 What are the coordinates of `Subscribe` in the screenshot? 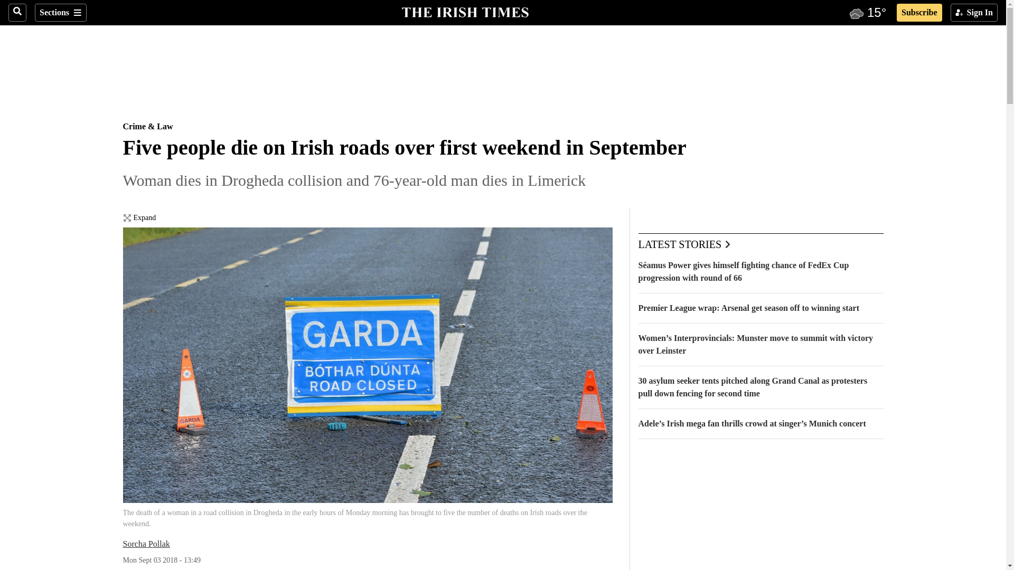 It's located at (919, 13).